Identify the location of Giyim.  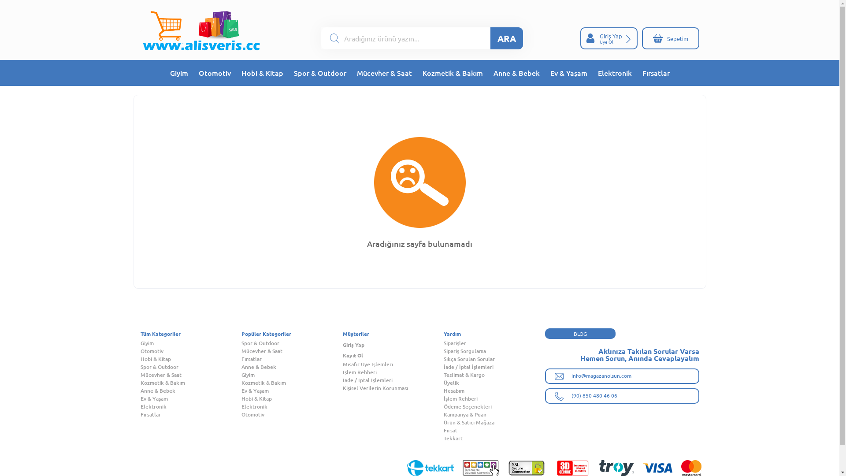
(191, 343).